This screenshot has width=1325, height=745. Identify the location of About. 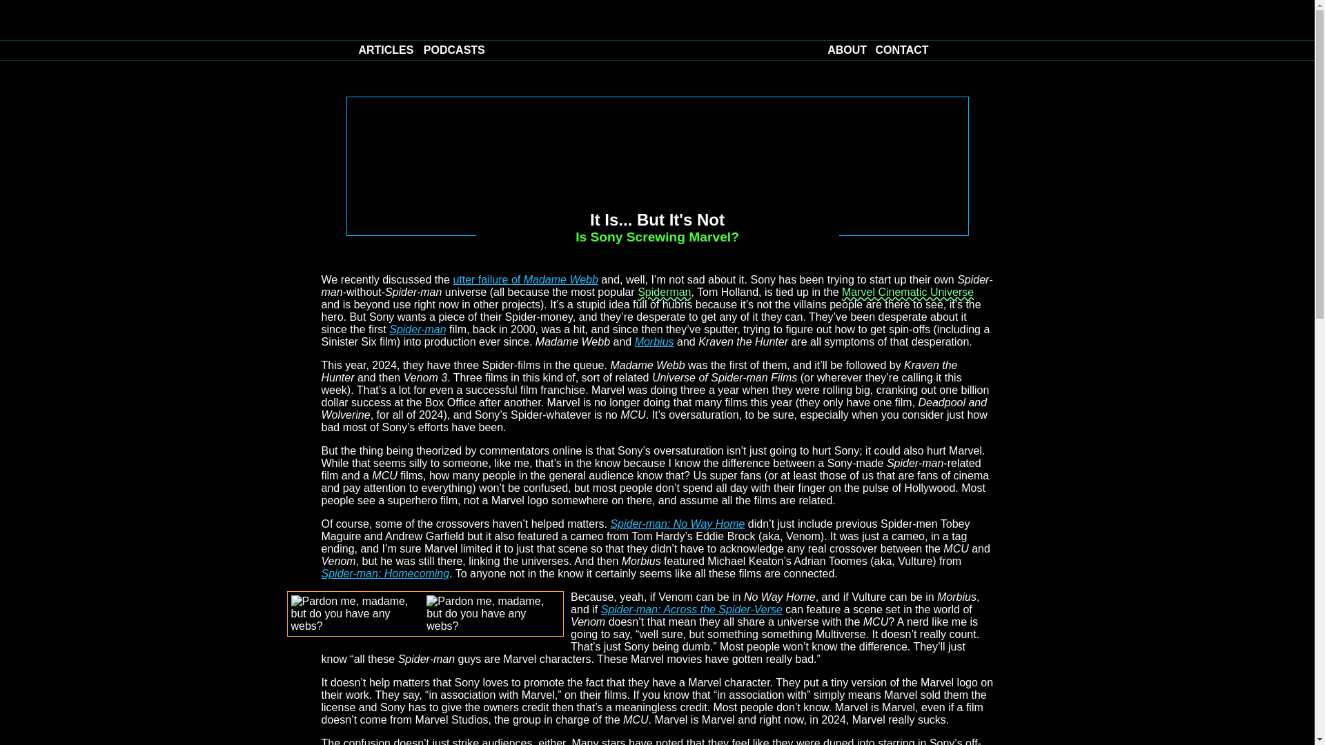
(846, 50).